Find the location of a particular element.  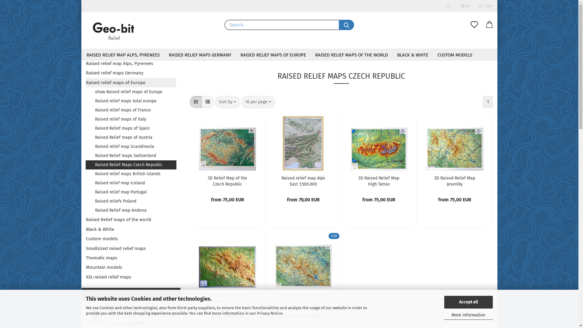

Raised relief maps Germany is located at coordinates (131, 73).